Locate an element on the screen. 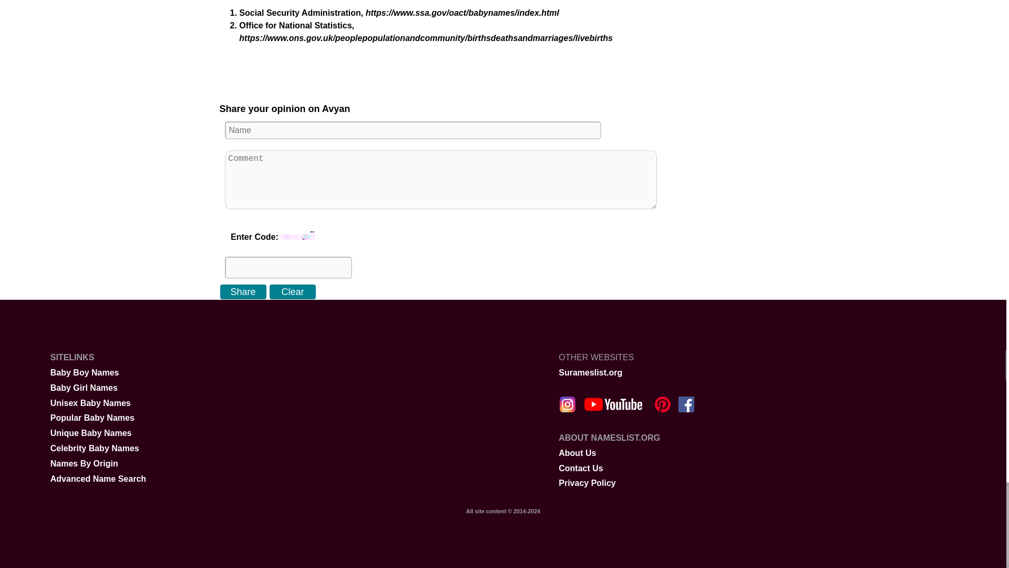 The height and width of the screenshot is (568, 1009). Share is located at coordinates (243, 292).